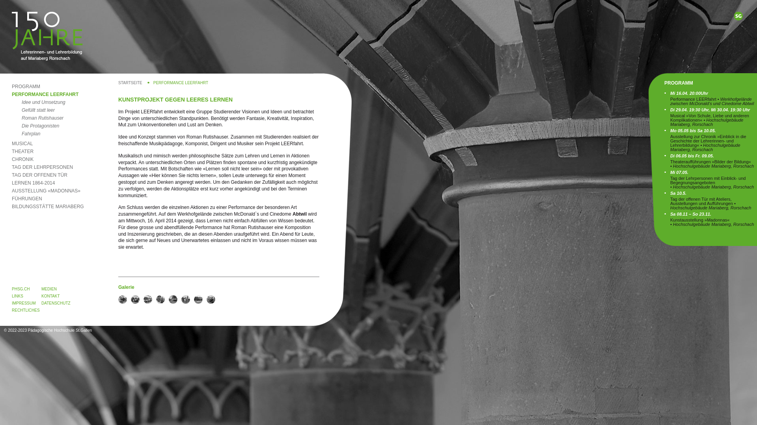  Describe the element at coordinates (123, 299) in the screenshot. I see `Galerie` at that location.